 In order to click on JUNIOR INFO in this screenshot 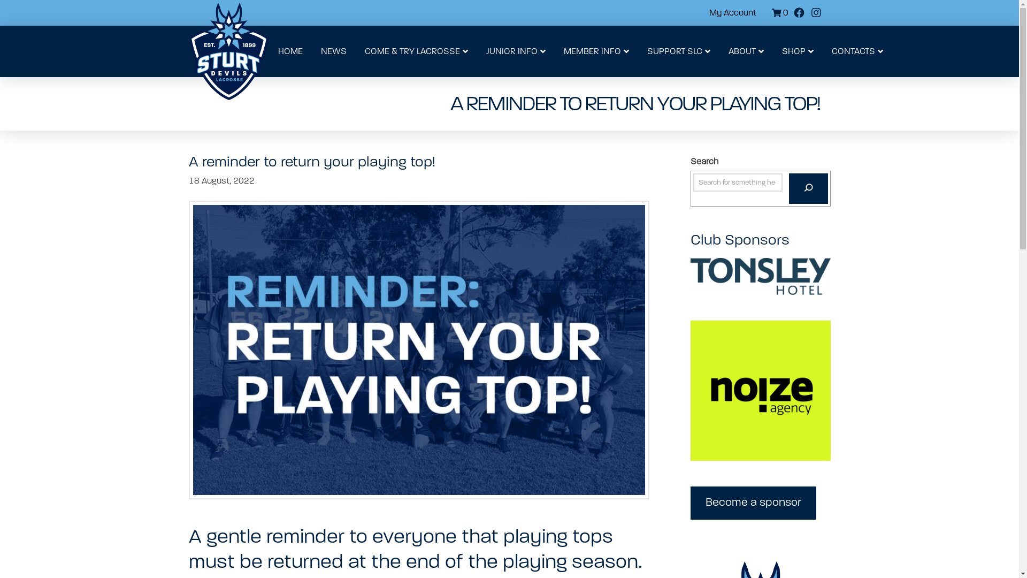, I will do `click(516, 51)`.